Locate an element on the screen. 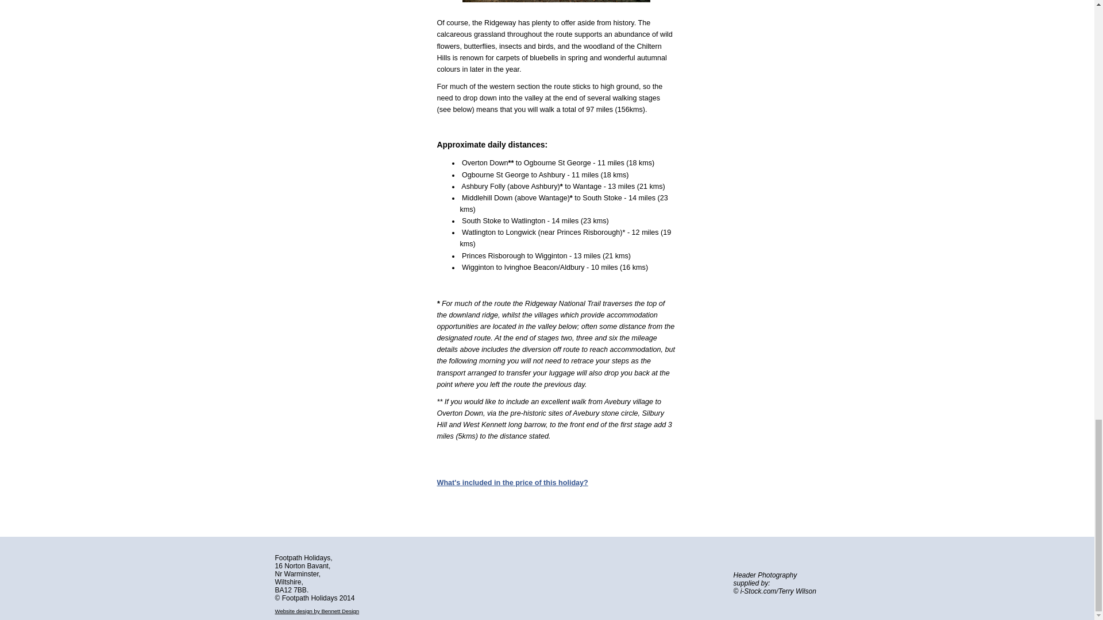 Image resolution: width=1103 pixels, height=620 pixels. Wayland Smithy is located at coordinates (556, 1).